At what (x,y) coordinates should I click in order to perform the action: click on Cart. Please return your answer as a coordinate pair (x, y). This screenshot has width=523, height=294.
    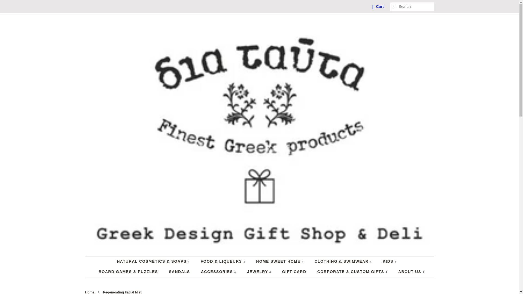
    Looking at the image, I should click on (380, 7).